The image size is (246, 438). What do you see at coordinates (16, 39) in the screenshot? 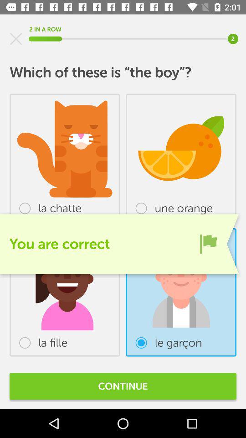
I see `stop` at bounding box center [16, 39].